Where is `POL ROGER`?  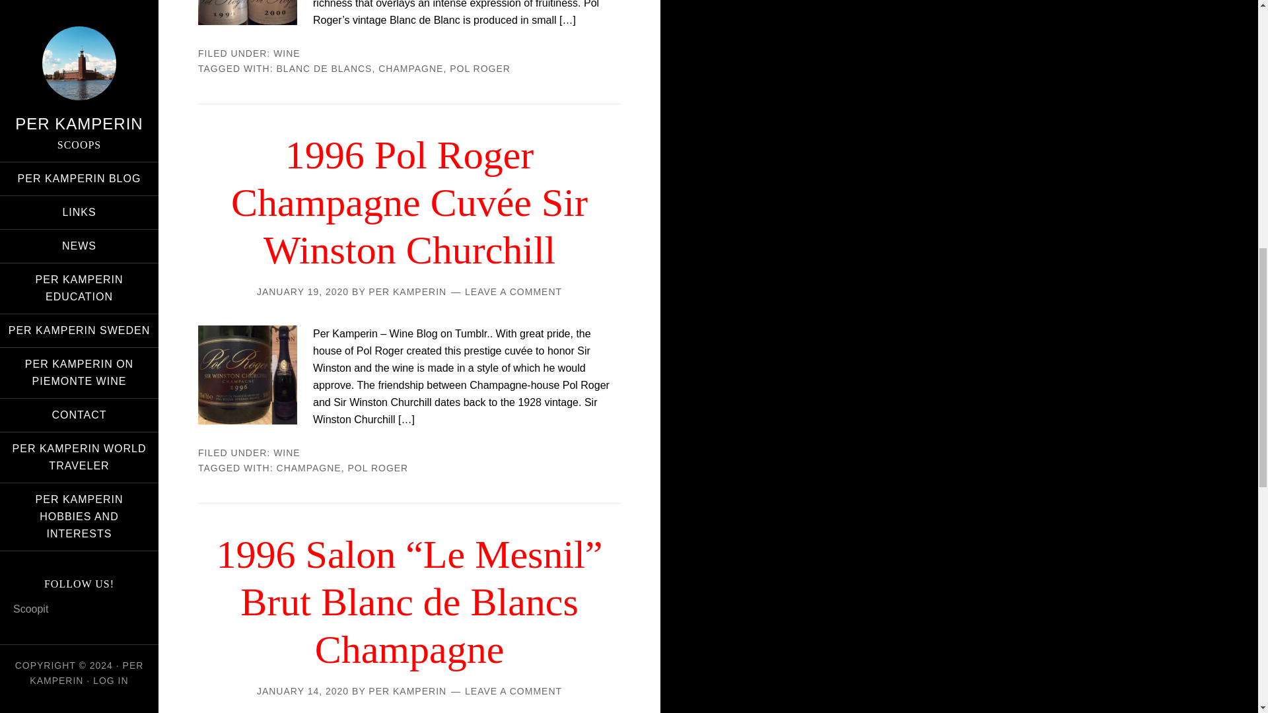 POL ROGER is located at coordinates (480, 69).